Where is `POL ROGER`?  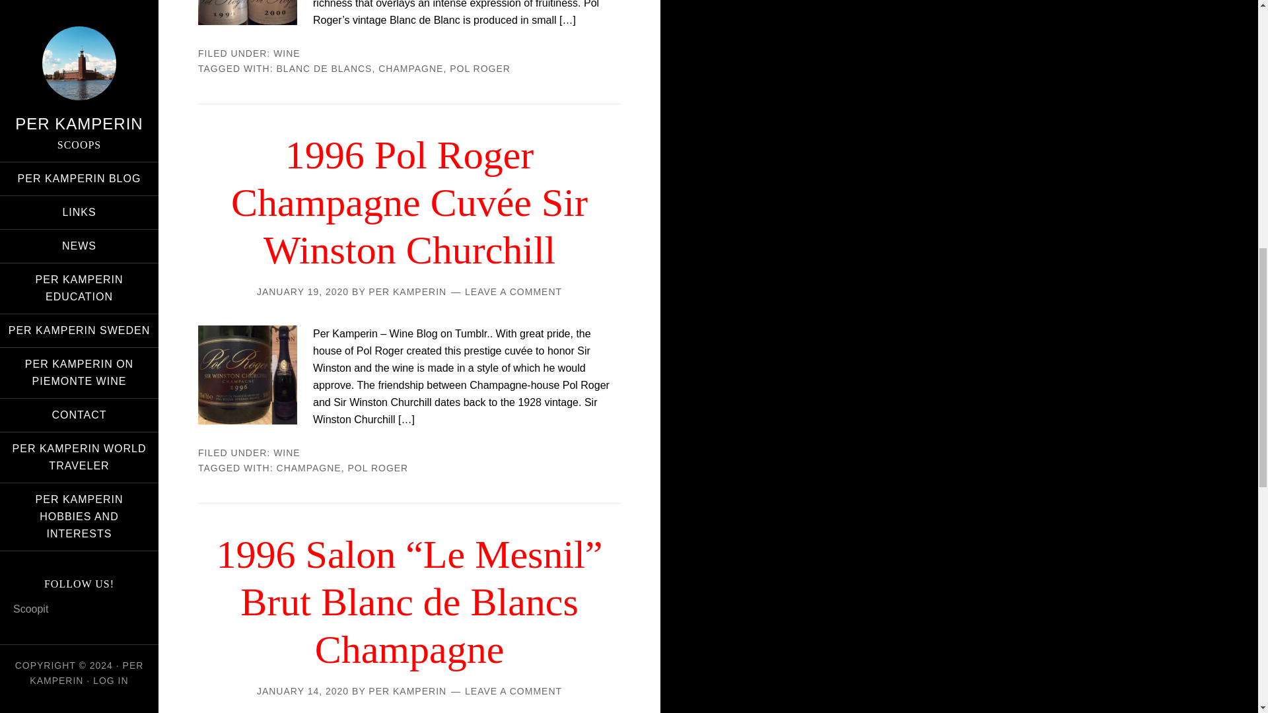 POL ROGER is located at coordinates (480, 69).